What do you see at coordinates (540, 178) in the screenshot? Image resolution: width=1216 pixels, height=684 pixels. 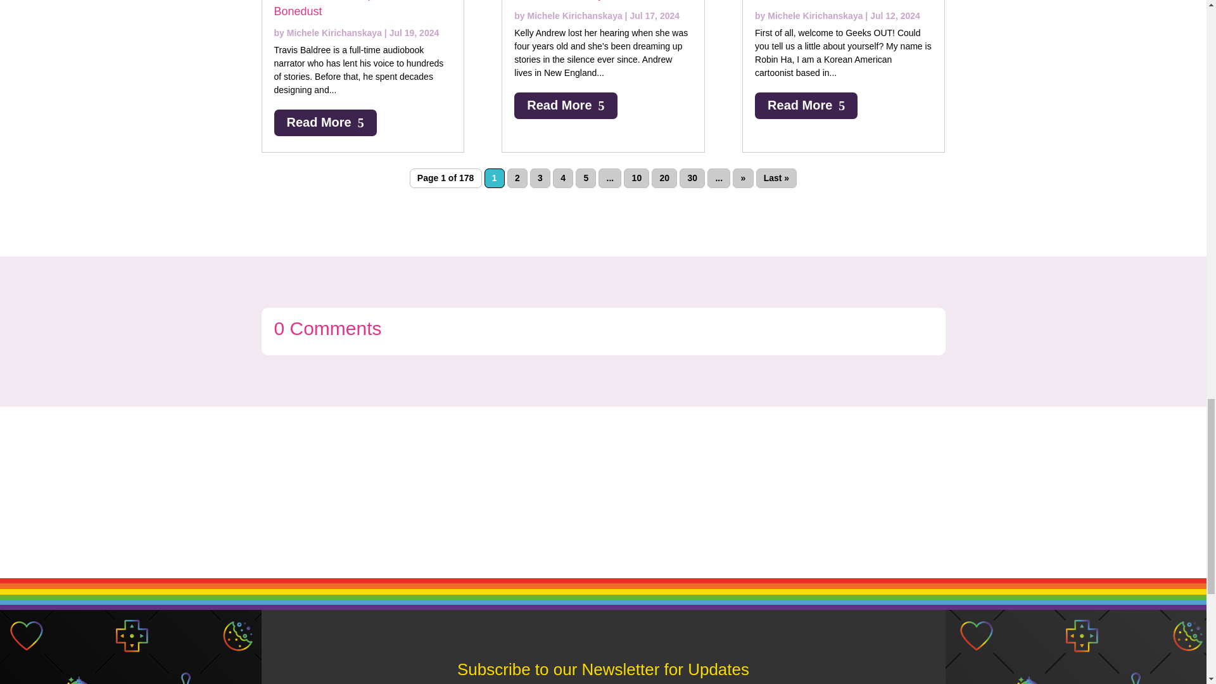 I see `Page 3` at bounding box center [540, 178].